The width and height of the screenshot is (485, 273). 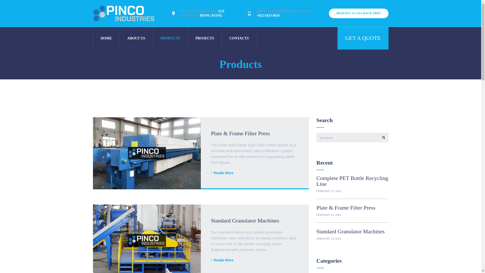 I want to click on HOME, so click(x=106, y=38).